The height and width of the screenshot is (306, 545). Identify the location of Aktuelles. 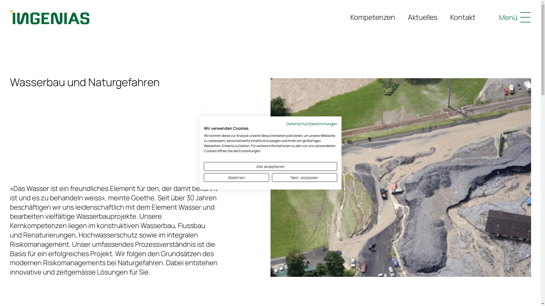
(423, 17).